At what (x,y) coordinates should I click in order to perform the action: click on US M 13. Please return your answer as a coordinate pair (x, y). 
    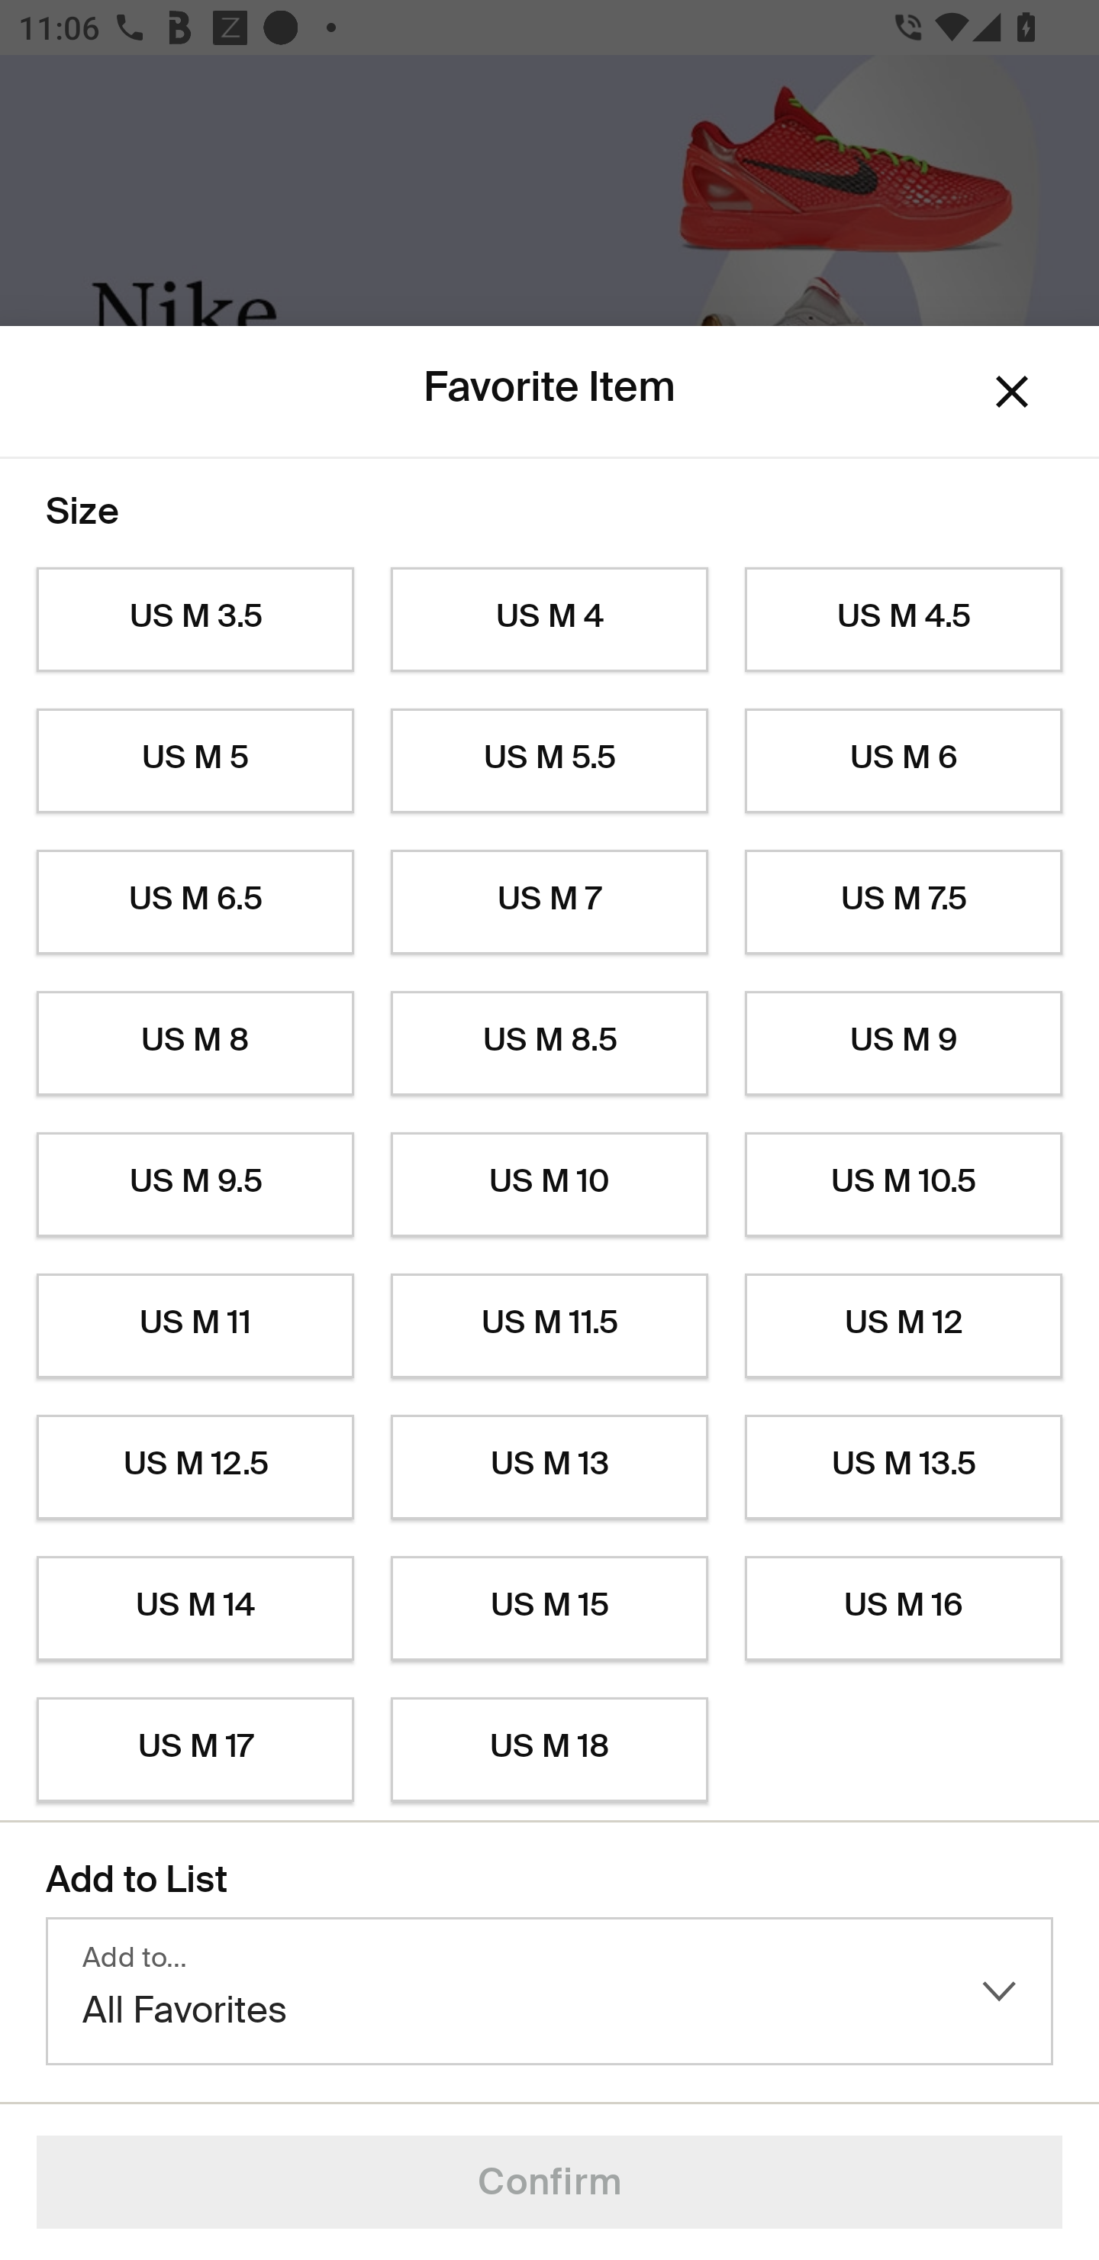
    Looking at the image, I should click on (549, 1467).